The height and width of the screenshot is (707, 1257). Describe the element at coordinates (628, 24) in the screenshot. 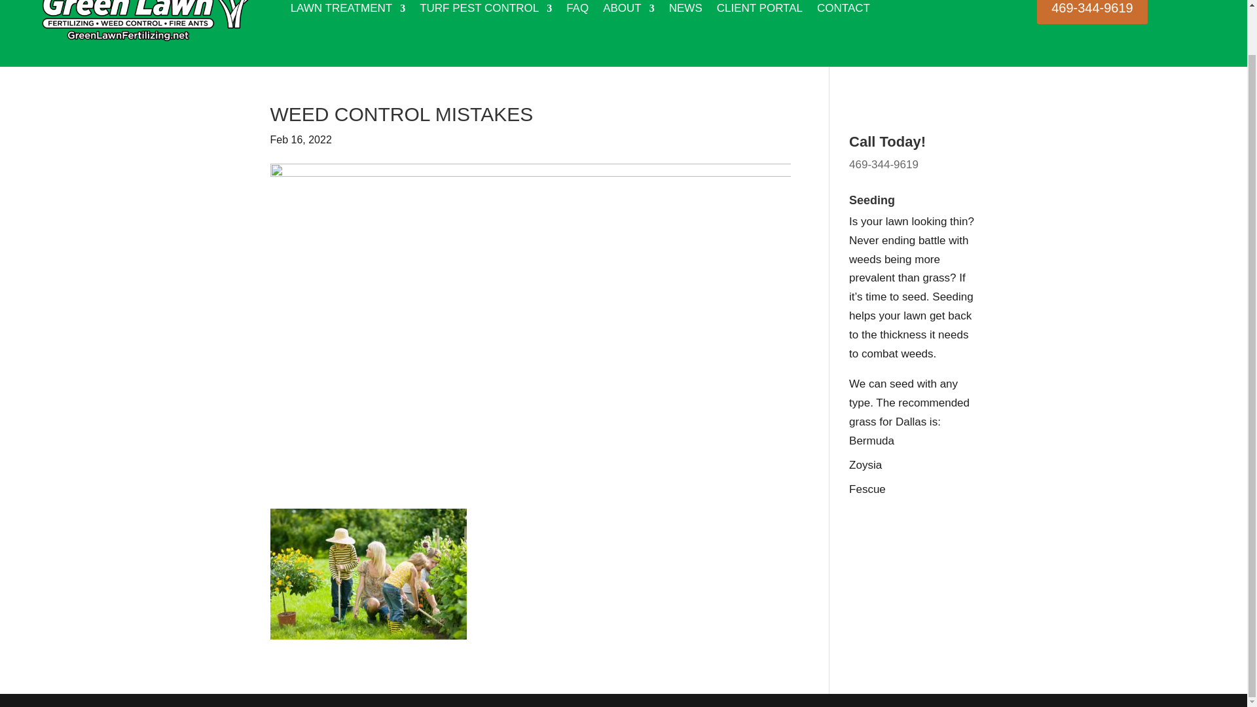

I see `ABOUT` at that location.